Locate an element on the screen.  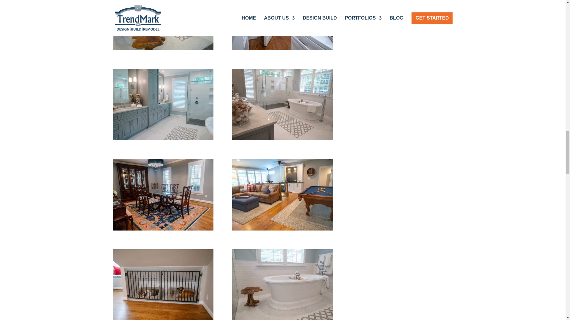
2020 Buckingham Addition-Whole House -40 is located at coordinates (163, 48).